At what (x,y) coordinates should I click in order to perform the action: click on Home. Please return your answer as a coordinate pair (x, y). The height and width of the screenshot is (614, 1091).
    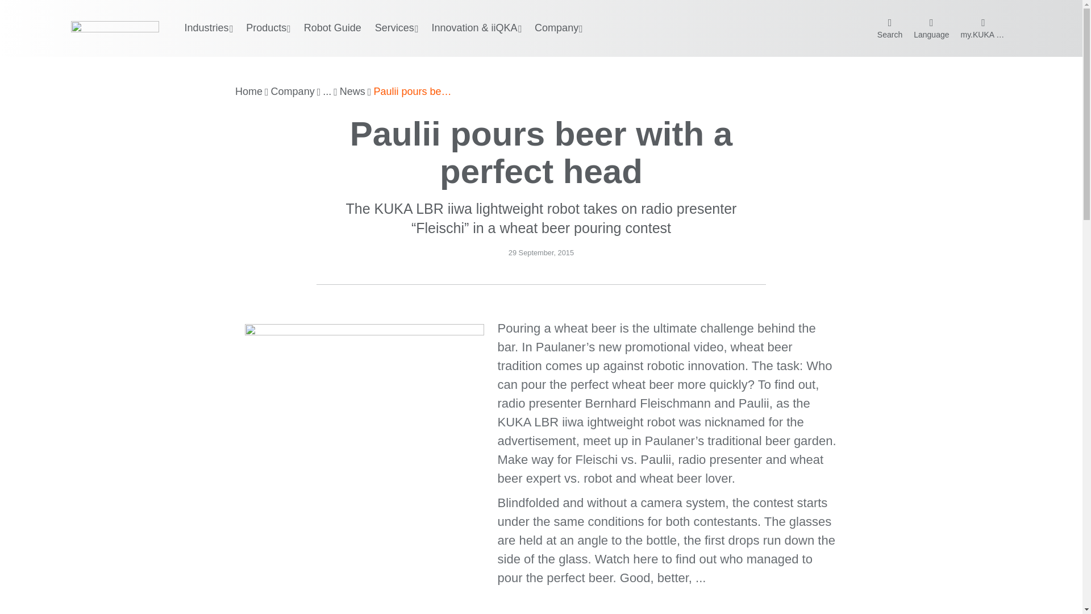
    Looking at the image, I should click on (249, 92).